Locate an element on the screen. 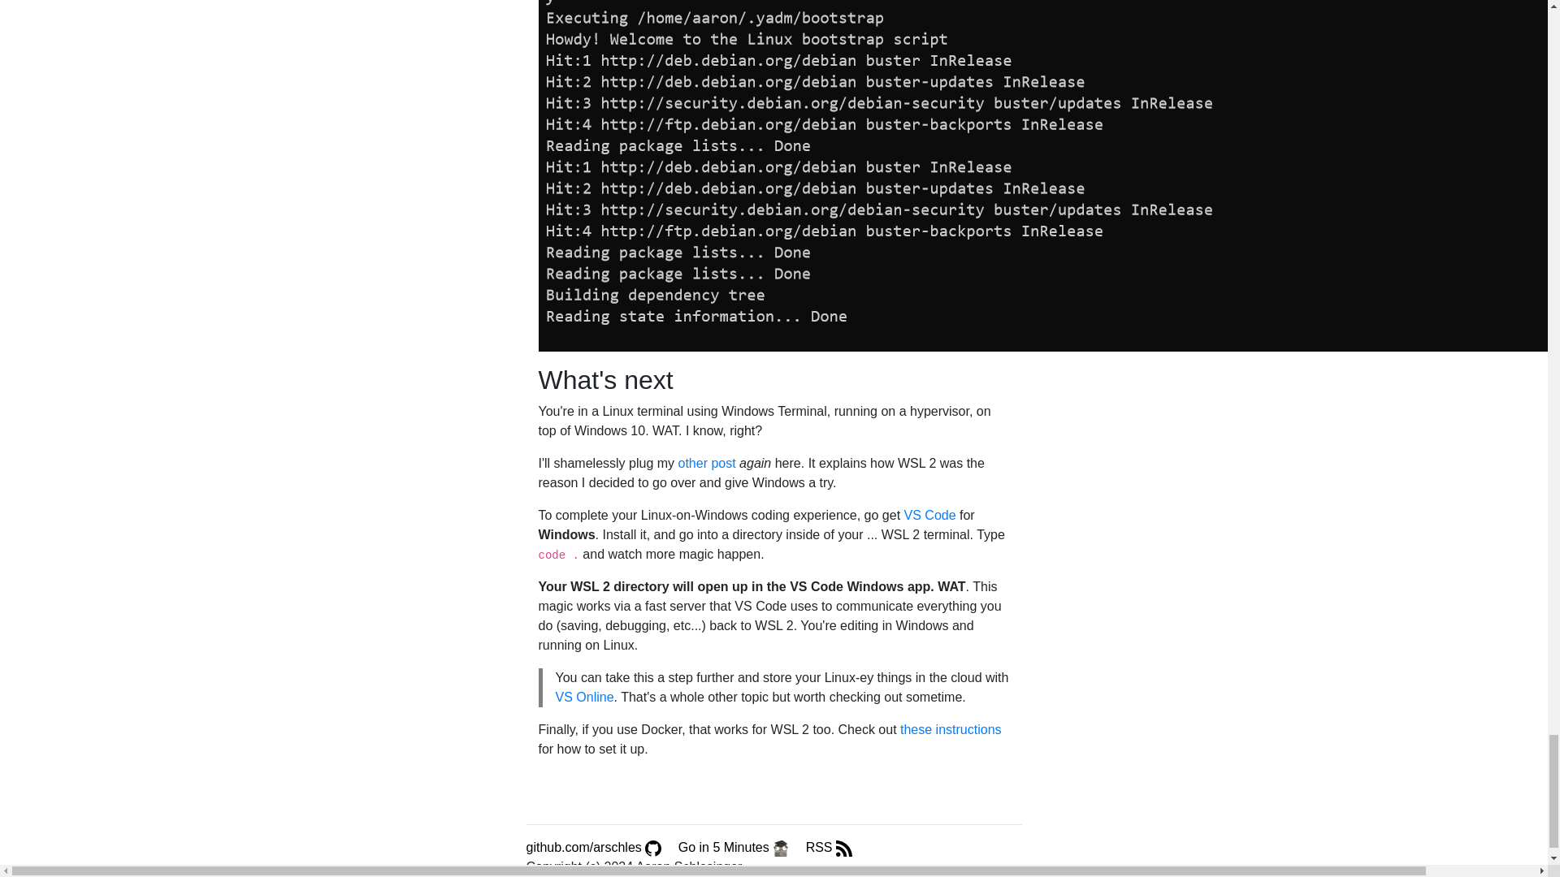 The image size is (1560, 877). VS Code is located at coordinates (929, 515).